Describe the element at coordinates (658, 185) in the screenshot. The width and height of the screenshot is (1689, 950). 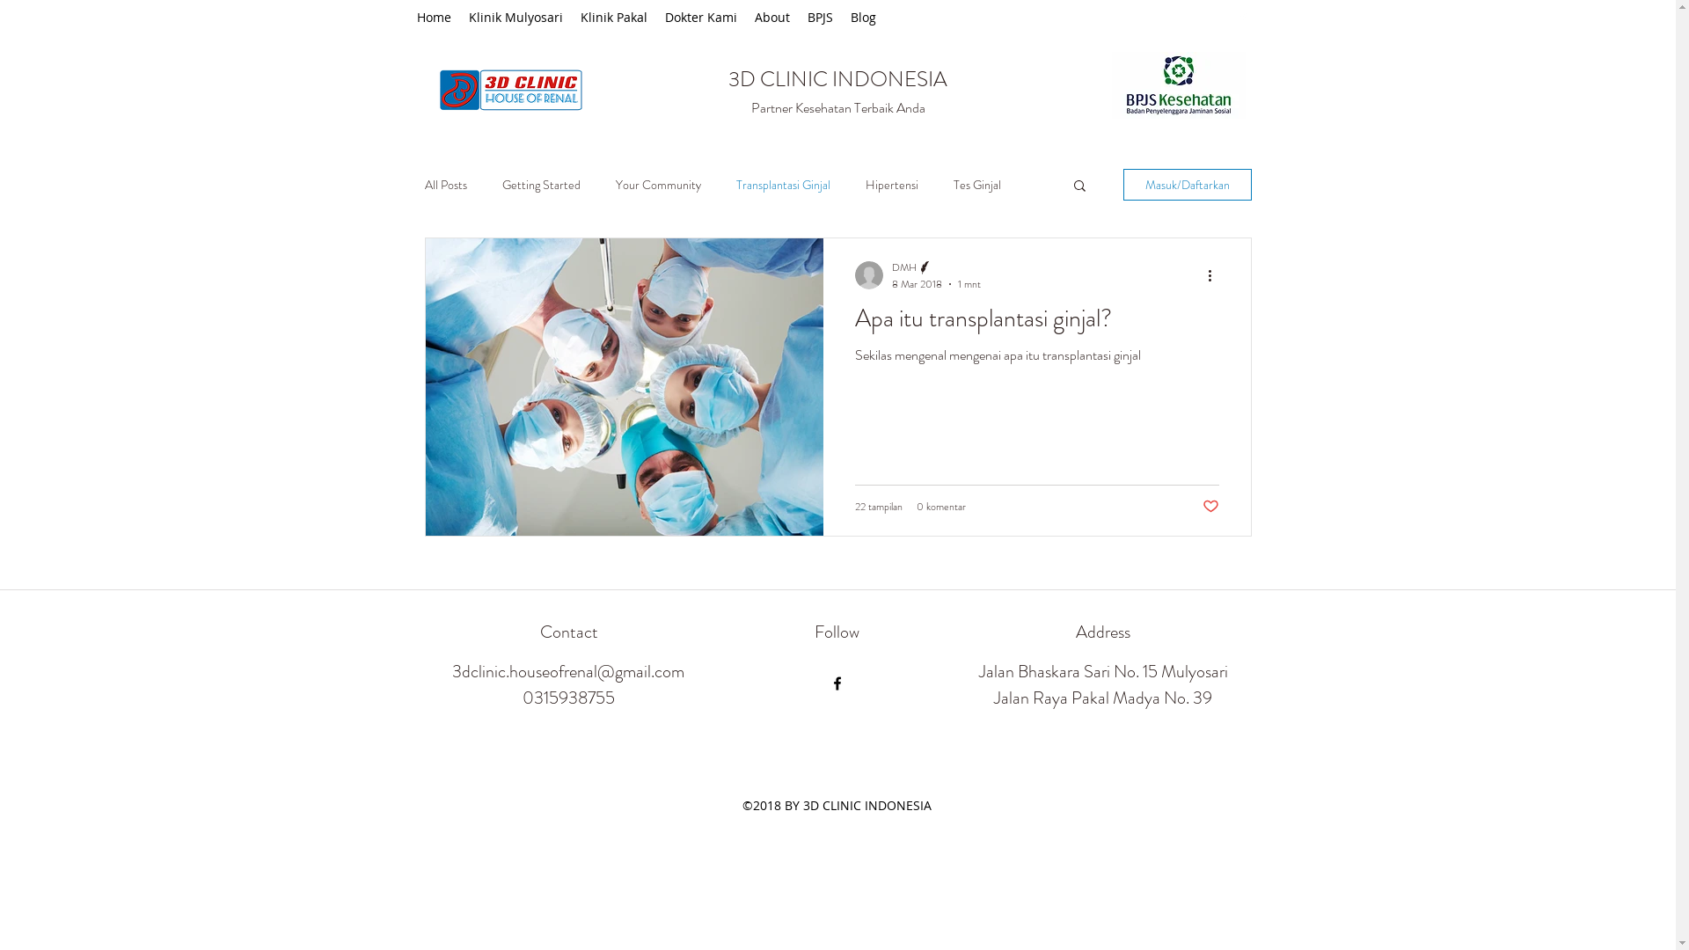
I see `Your Community` at that location.